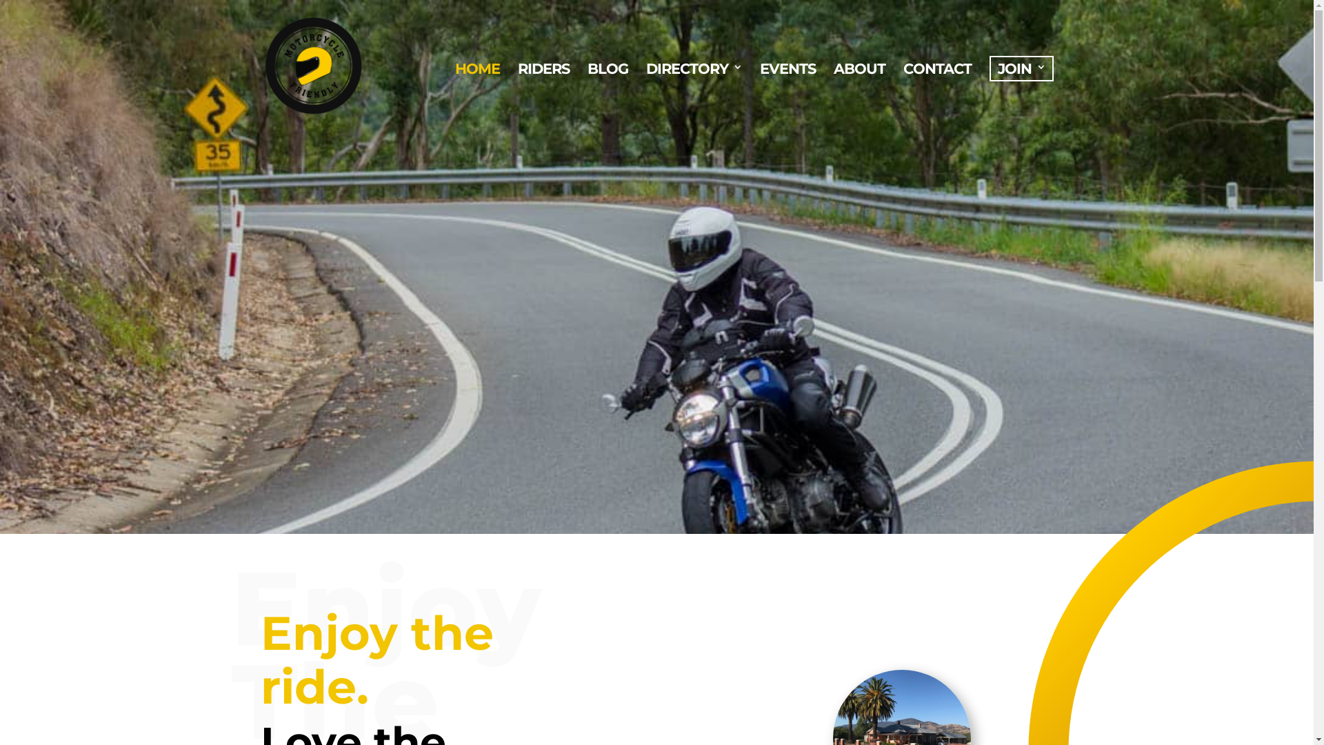  Describe the element at coordinates (477, 97) in the screenshot. I see `HOME` at that location.